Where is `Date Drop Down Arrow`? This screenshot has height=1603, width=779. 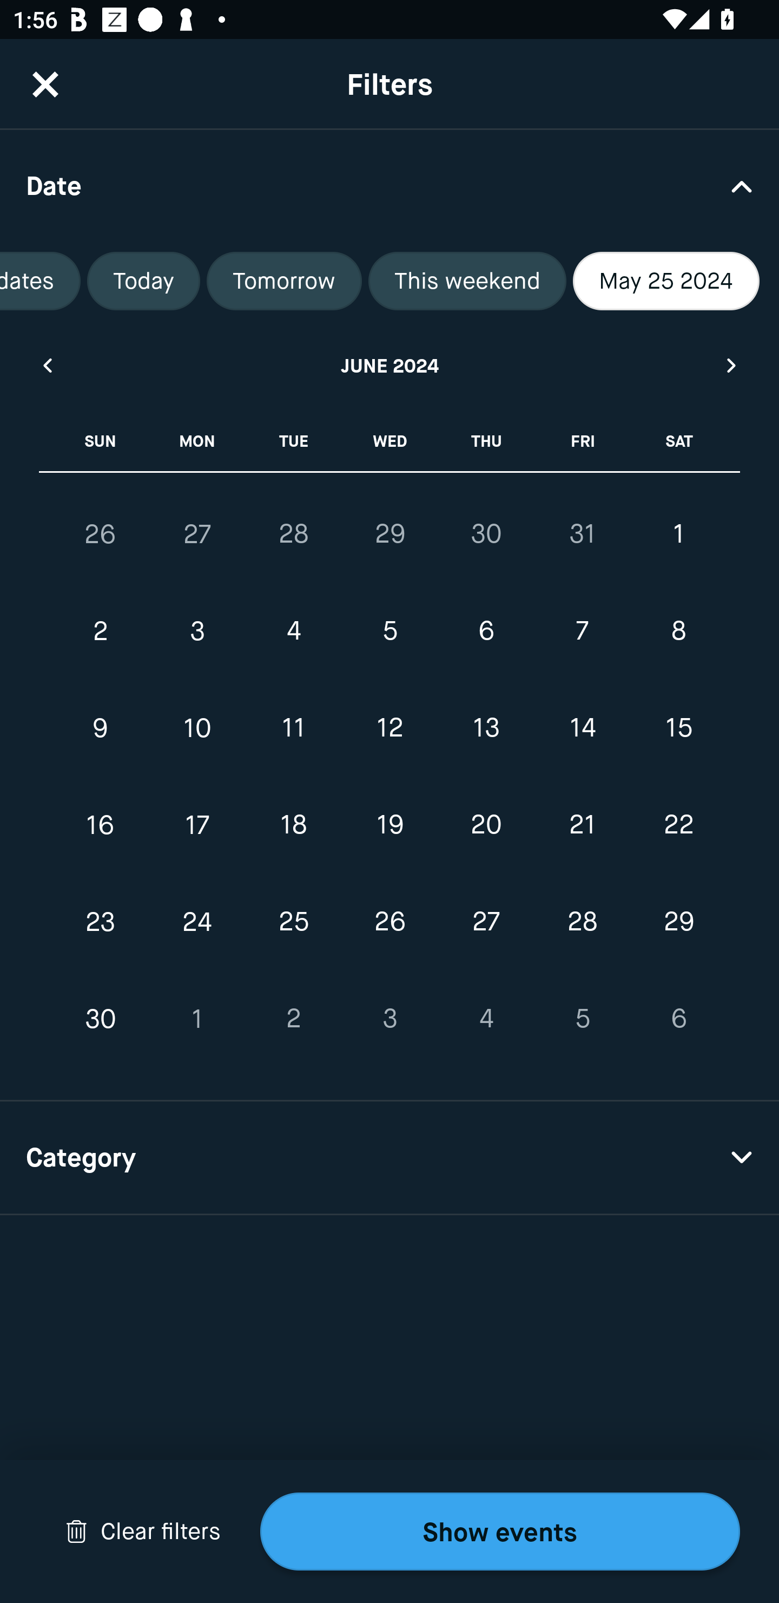 Date Drop Down Arrow is located at coordinates (389, 185).